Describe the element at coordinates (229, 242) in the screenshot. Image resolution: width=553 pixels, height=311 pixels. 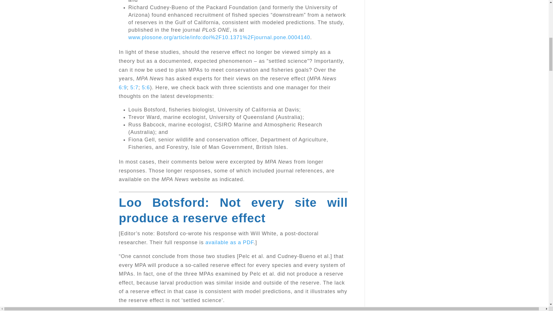
I see `available as a PDF` at that location.